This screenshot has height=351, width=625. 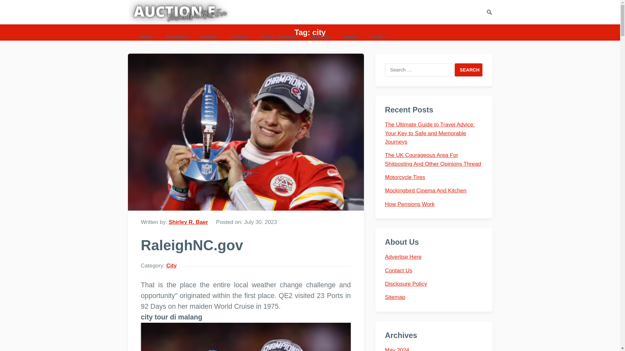 What do you see at coordinates (188, 222) in the screenshot?
I see `Posts by Shirley R. Baer` at bounding box center [188, 222].